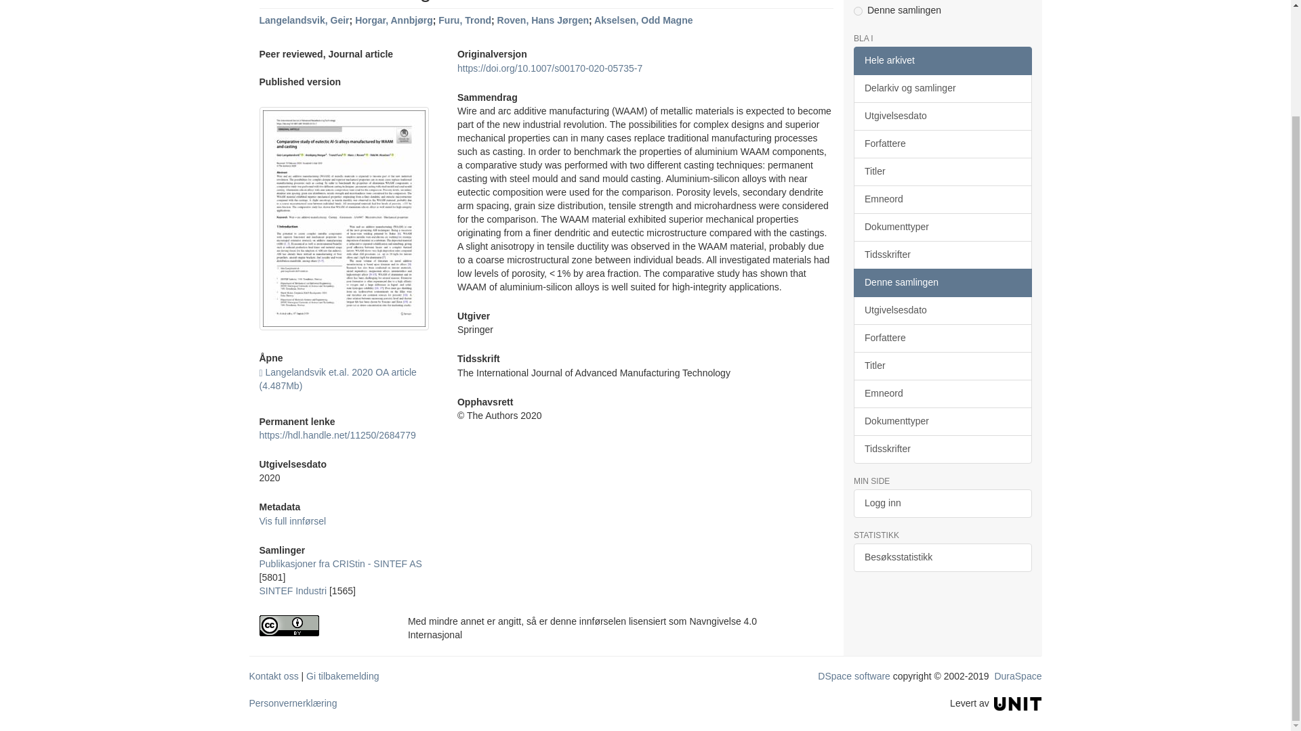 This screenshot has height=731, width=1301. What do you see at coordinates (465, 20) in the screenshot?
I see `Furu, Trond` at bounding box center [465, 20].